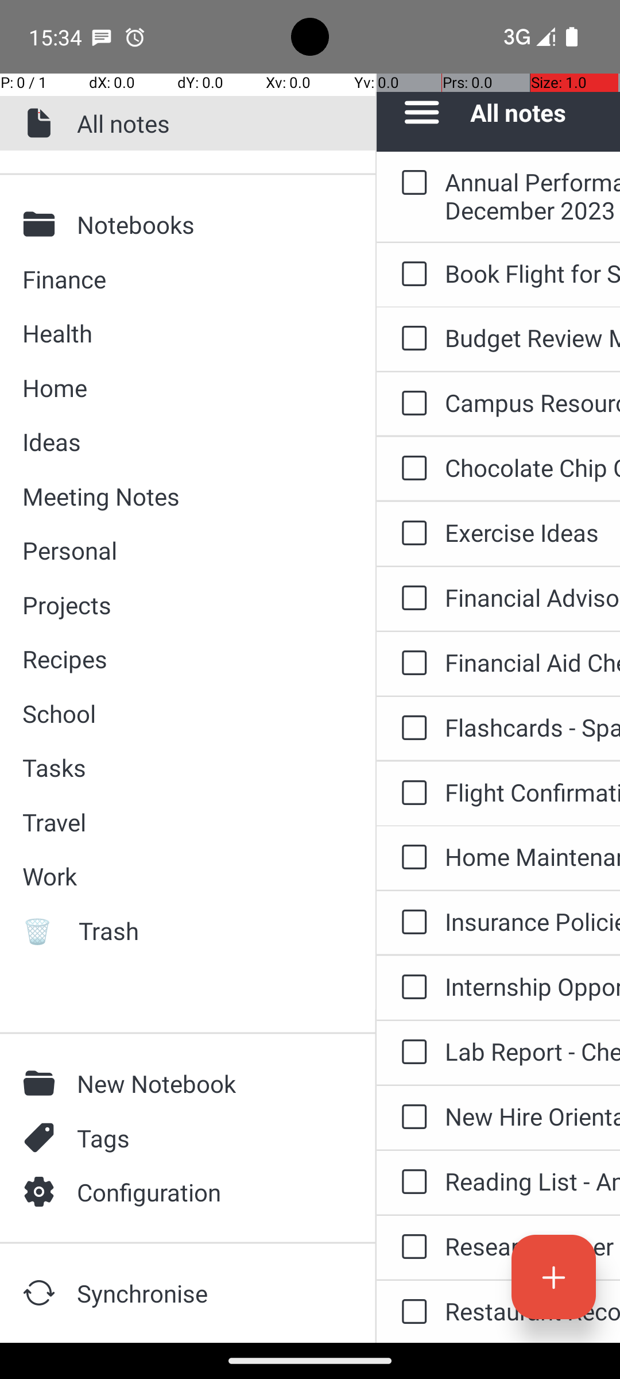  Describe the element at coordinates (411, 858) in the screenshot. I see `to-do: Home Maintenance Schedule` at that location.